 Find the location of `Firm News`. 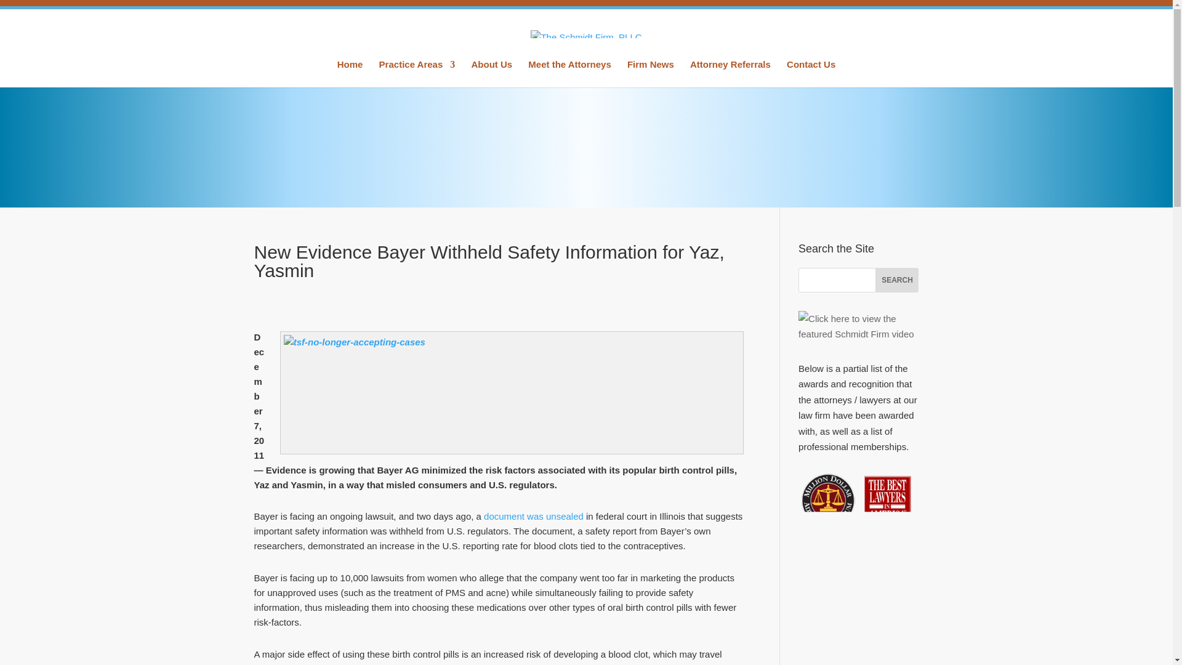

Firm News is located at coordinates (650, 74).